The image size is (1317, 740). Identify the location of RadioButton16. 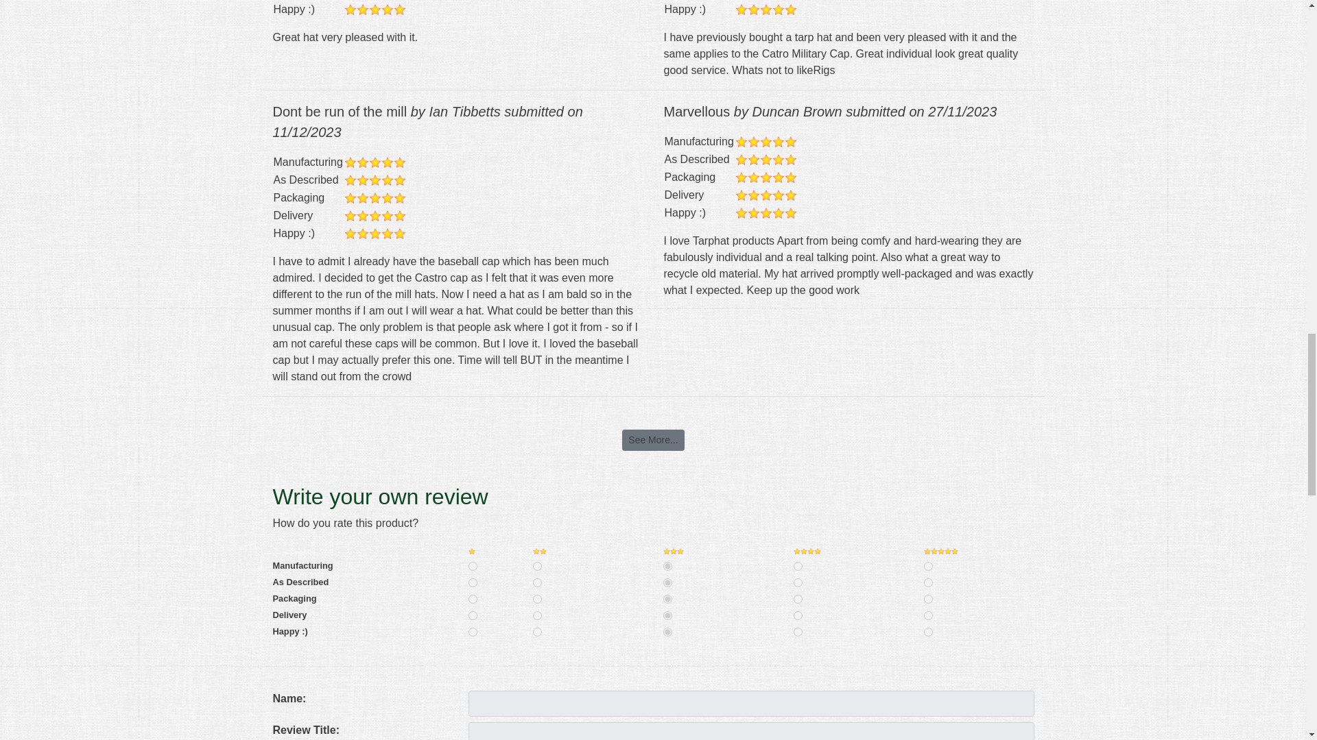
(472, 615).